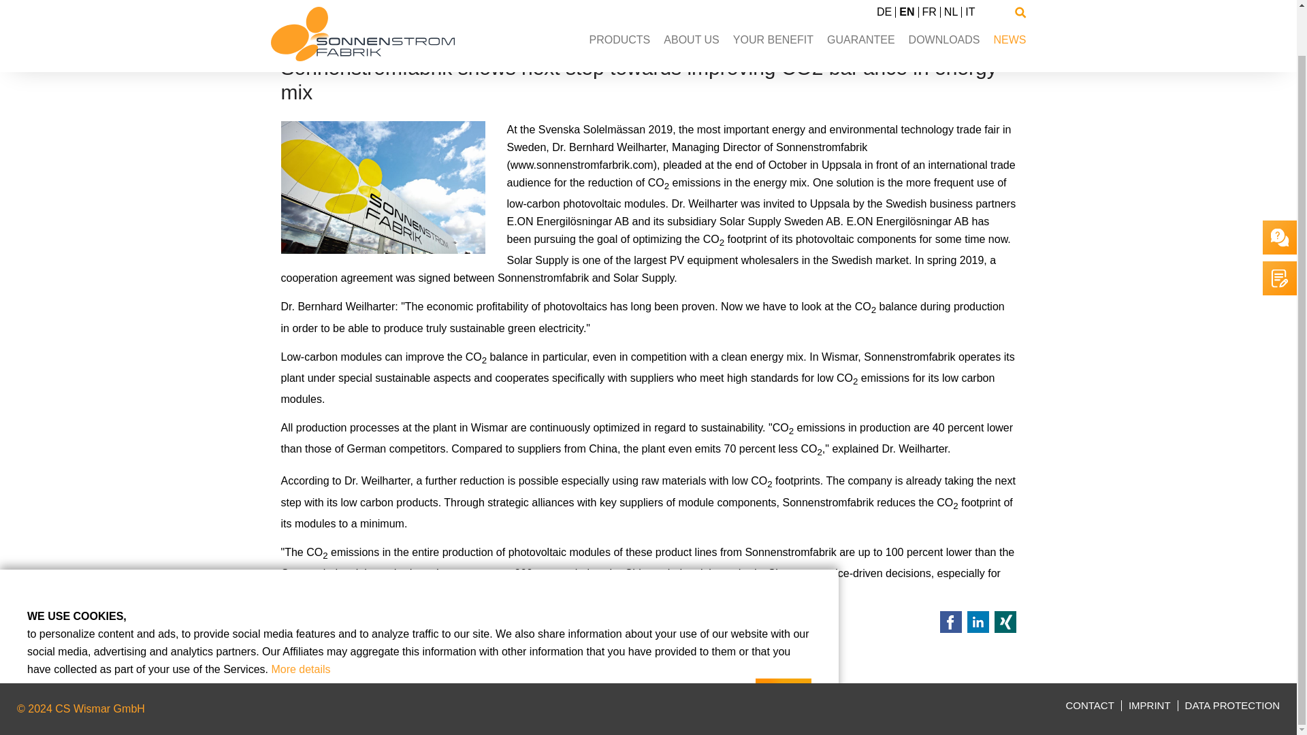 This screenshot has width=1307, height=735. Describe the element at coordinates (619, 3) in the screenshot. I see `PRODUCTS` at that location.